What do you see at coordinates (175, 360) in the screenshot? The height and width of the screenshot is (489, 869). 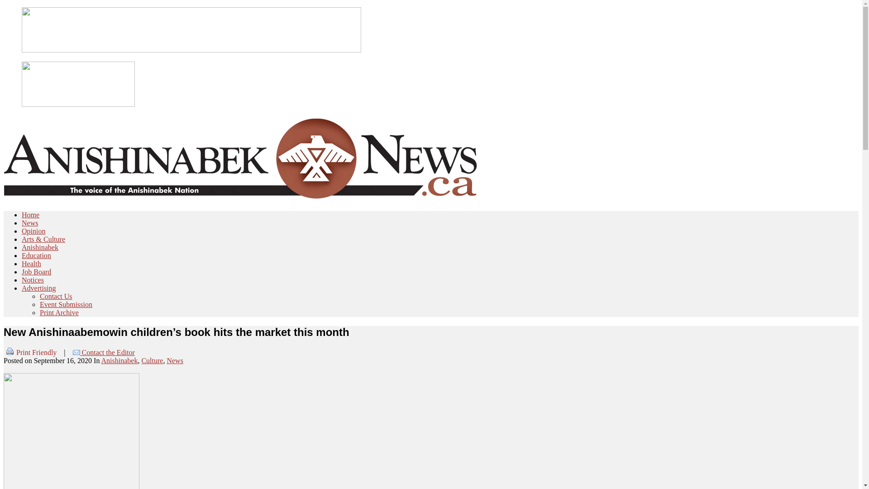 I see `News` at bounding box center [175, 360].